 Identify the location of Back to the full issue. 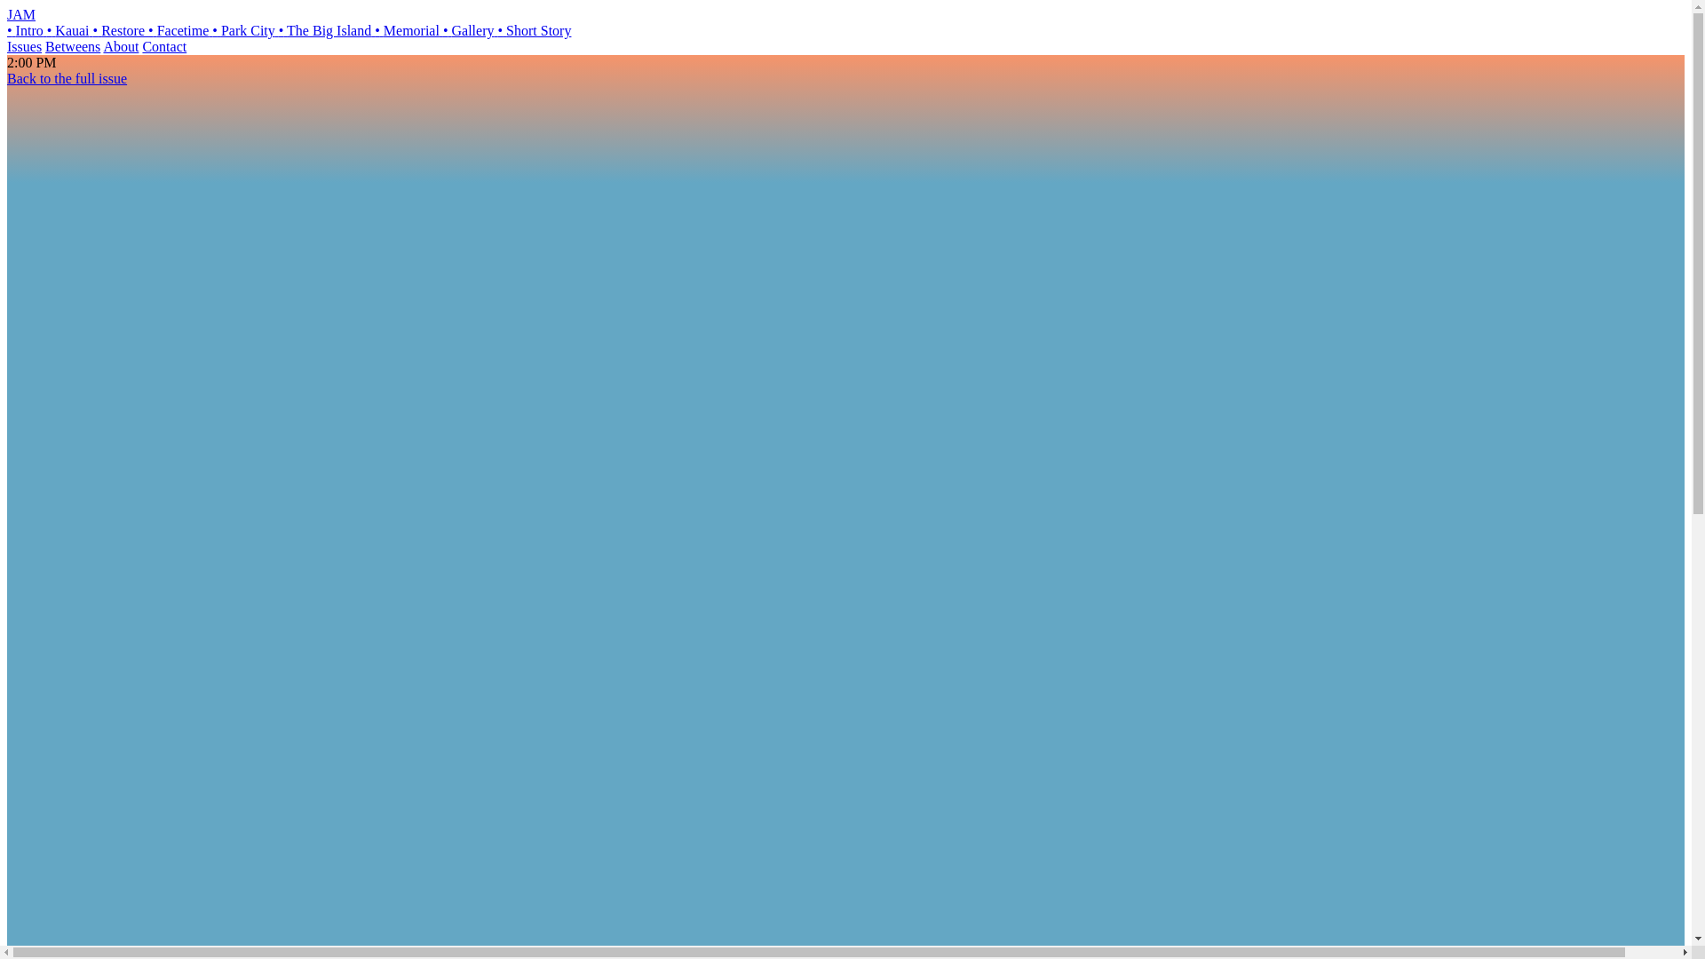
(66, 78).